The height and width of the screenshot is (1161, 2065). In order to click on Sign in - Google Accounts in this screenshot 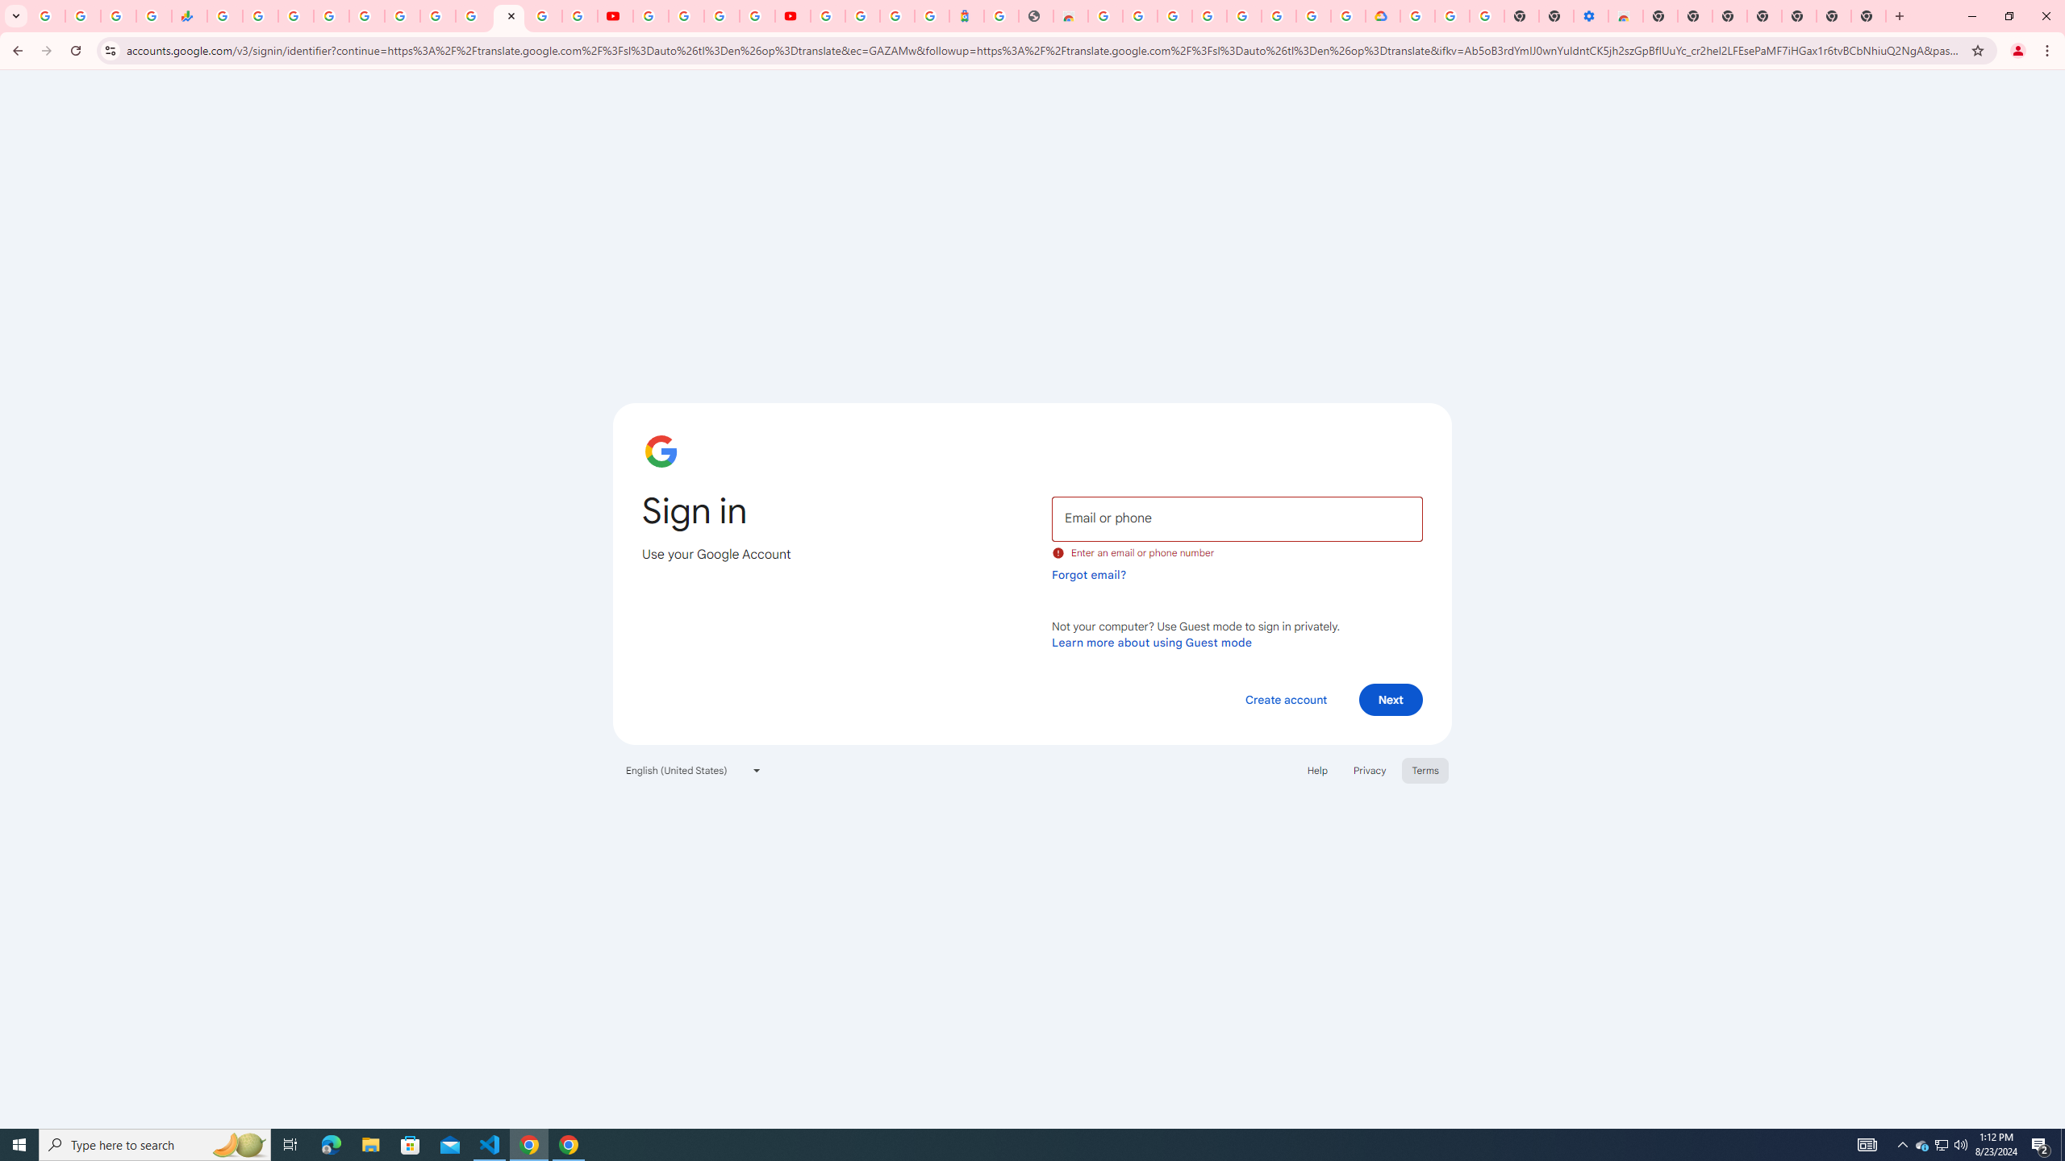, I will do `click(1174, 16)`.